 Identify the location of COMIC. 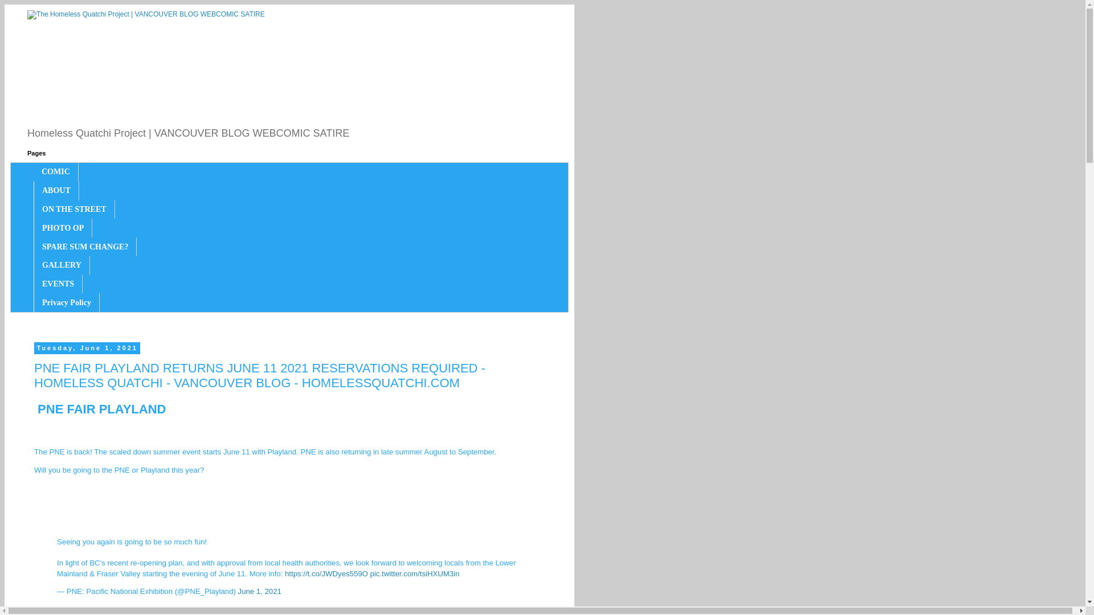
(56, 172).